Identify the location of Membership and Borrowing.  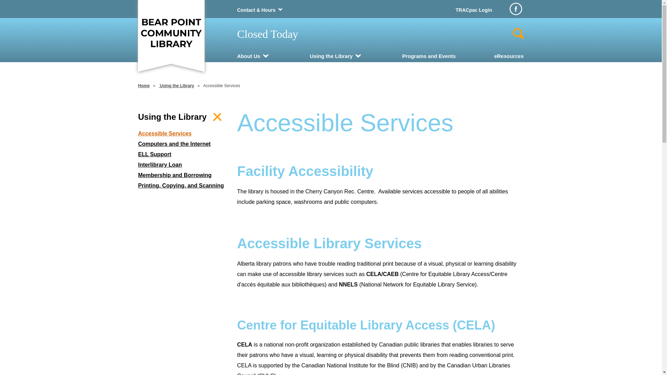
(183, 175).